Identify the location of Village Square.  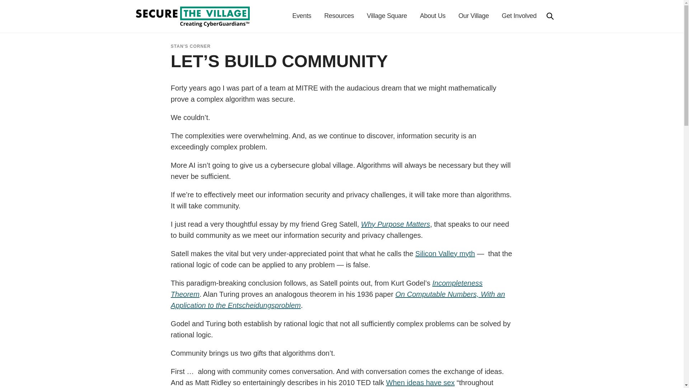
(387, 16).